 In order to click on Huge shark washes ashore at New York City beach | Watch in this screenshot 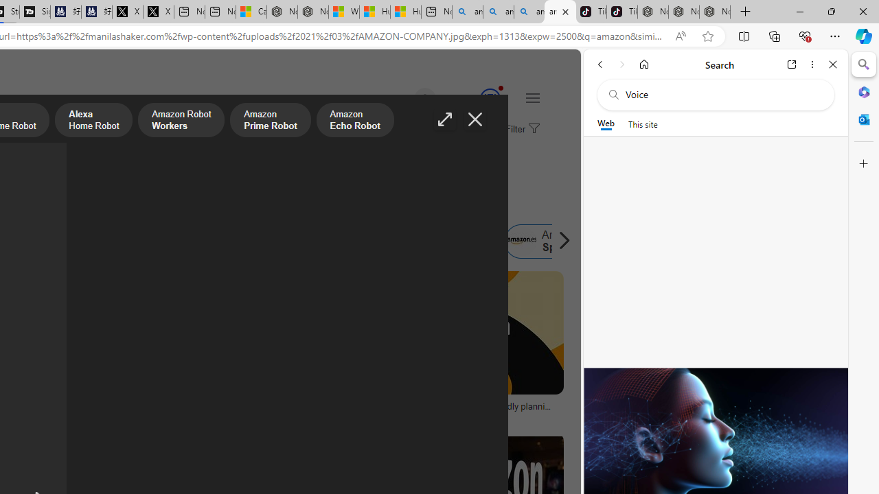, I will do `click(406, 12)`.